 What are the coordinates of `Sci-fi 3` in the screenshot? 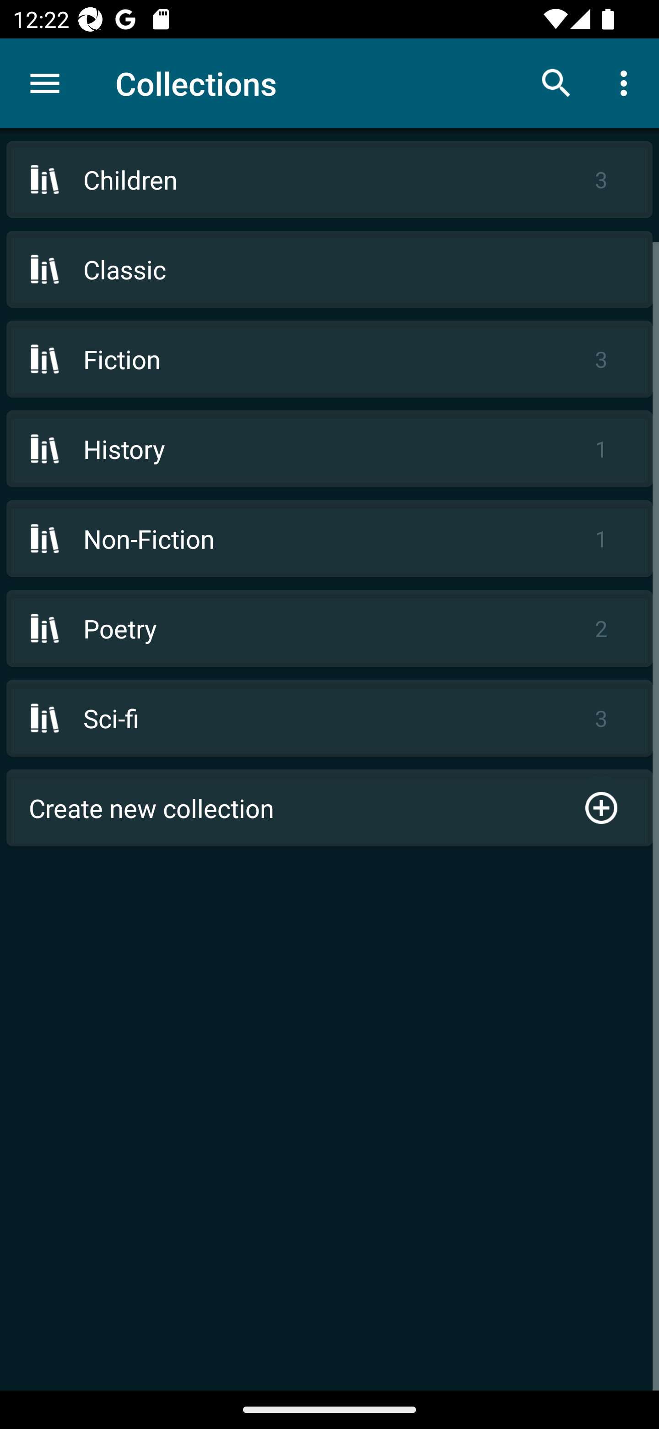 It's located at (329, 718).